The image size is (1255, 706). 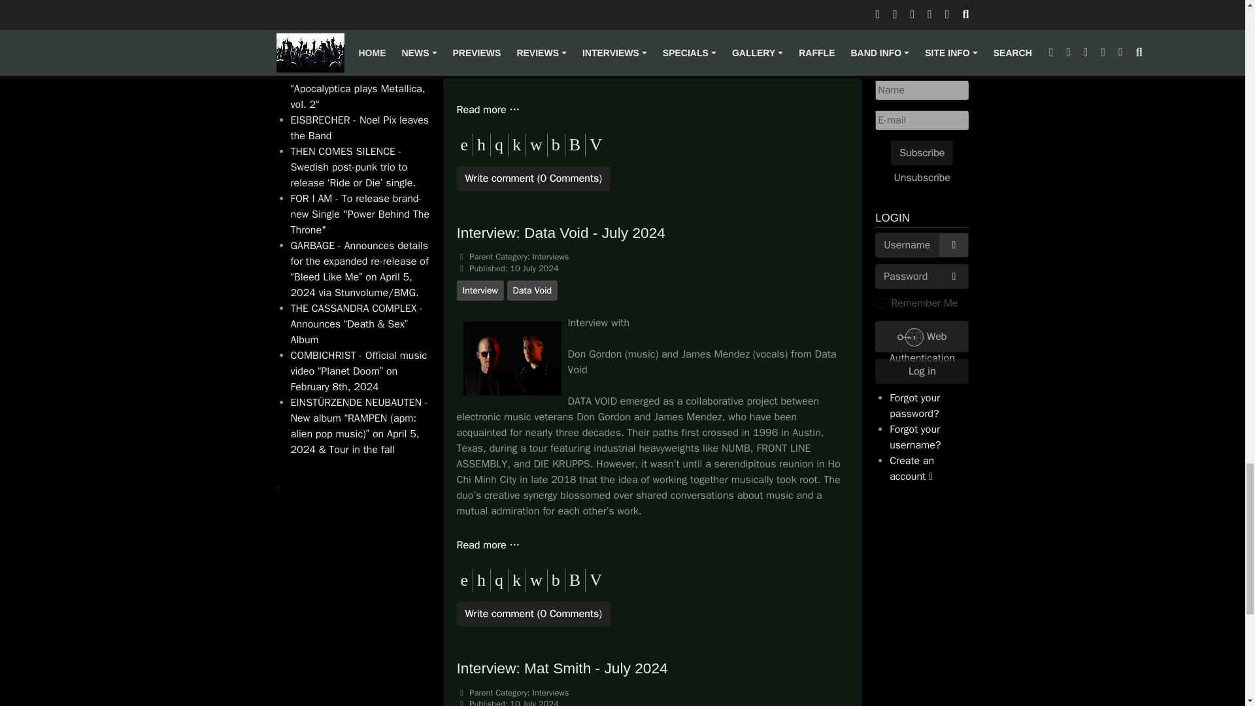 I want to click on Subscribe, so click(x=922, y=152).